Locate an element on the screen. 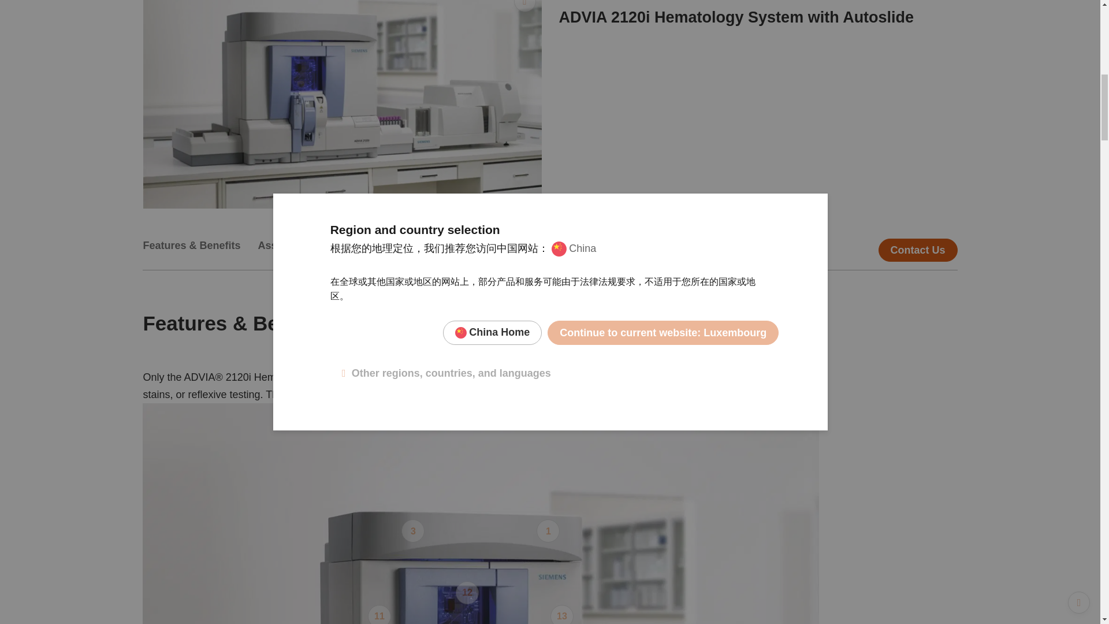 The height and width of the screenshot is (624, 1109). Technical Specifications is located at coordinates (381, 250).